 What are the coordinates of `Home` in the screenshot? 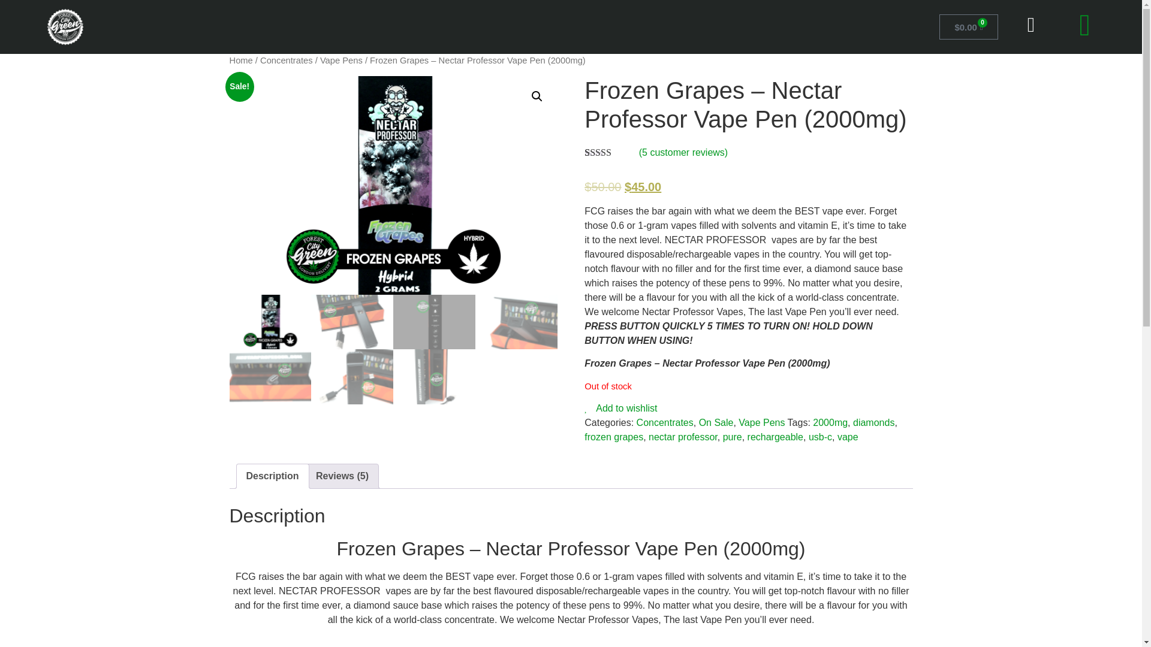 It's located at (240, 60).